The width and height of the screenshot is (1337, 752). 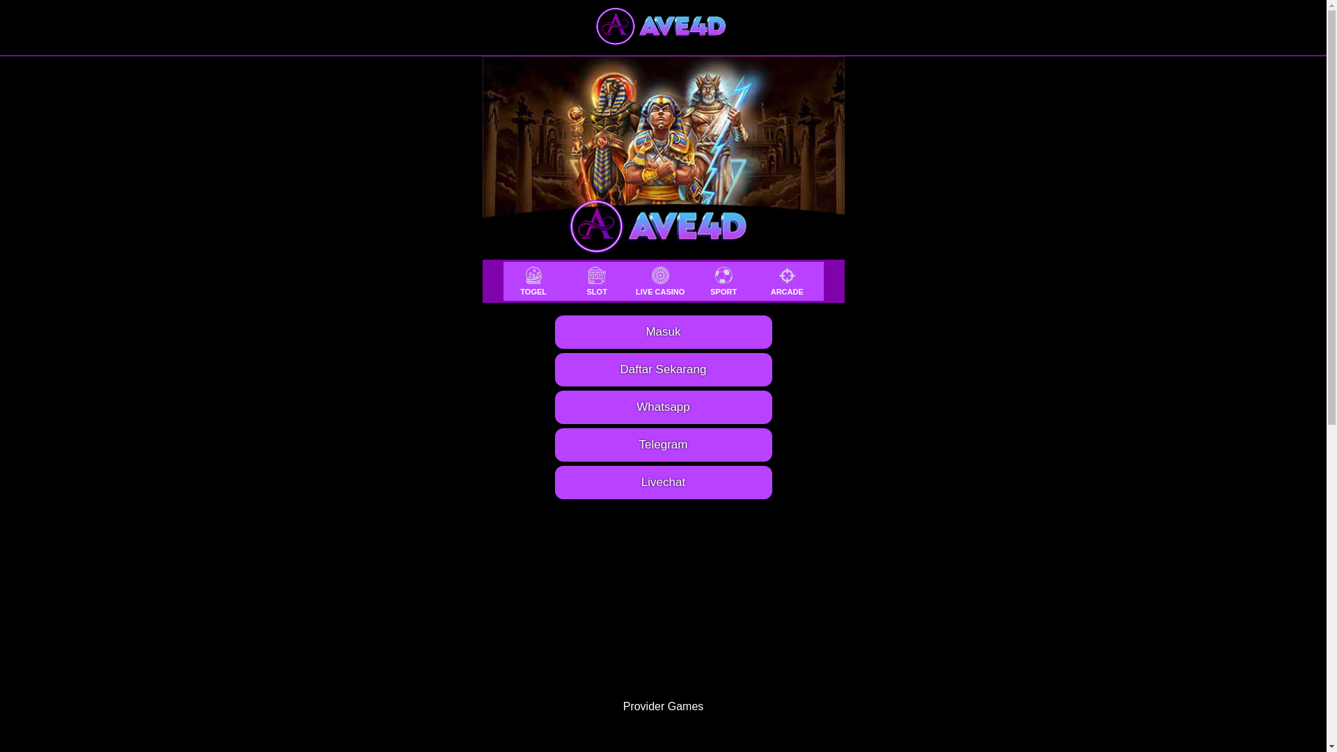 I want to click on TOGEL, so click(x=533, y=281).